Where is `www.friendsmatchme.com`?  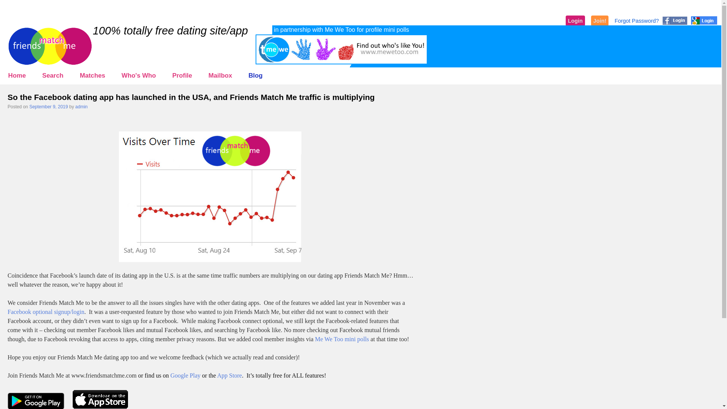 www.friendsmatchme.com is located at coordinates (104, 375).